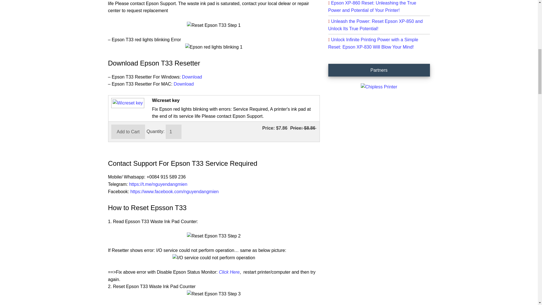 The height and width of the screenshot is (305, 542). Describe the element at coordinates (214, 47) in the screenshot. I see `Epson red lights blinking 1` at that location.